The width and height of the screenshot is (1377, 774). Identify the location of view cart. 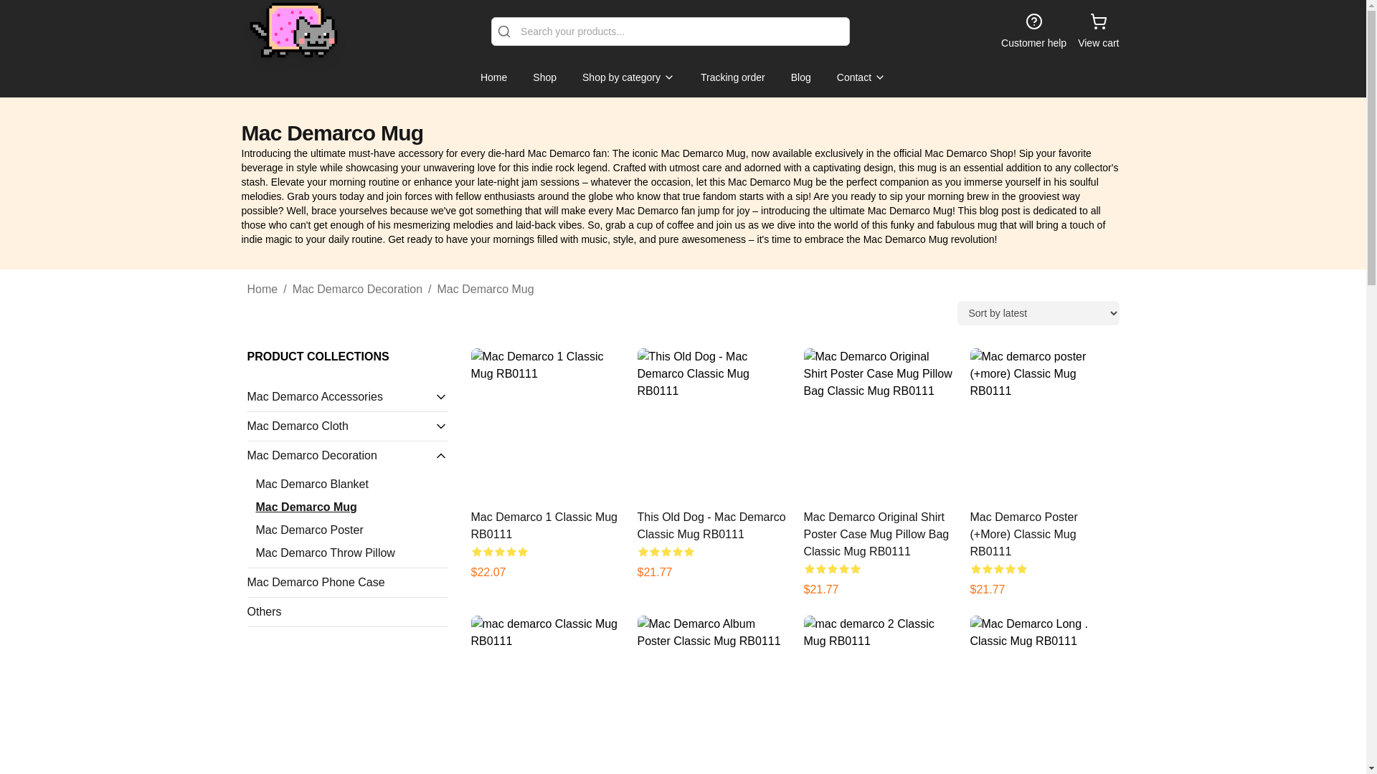
(1098, 32).